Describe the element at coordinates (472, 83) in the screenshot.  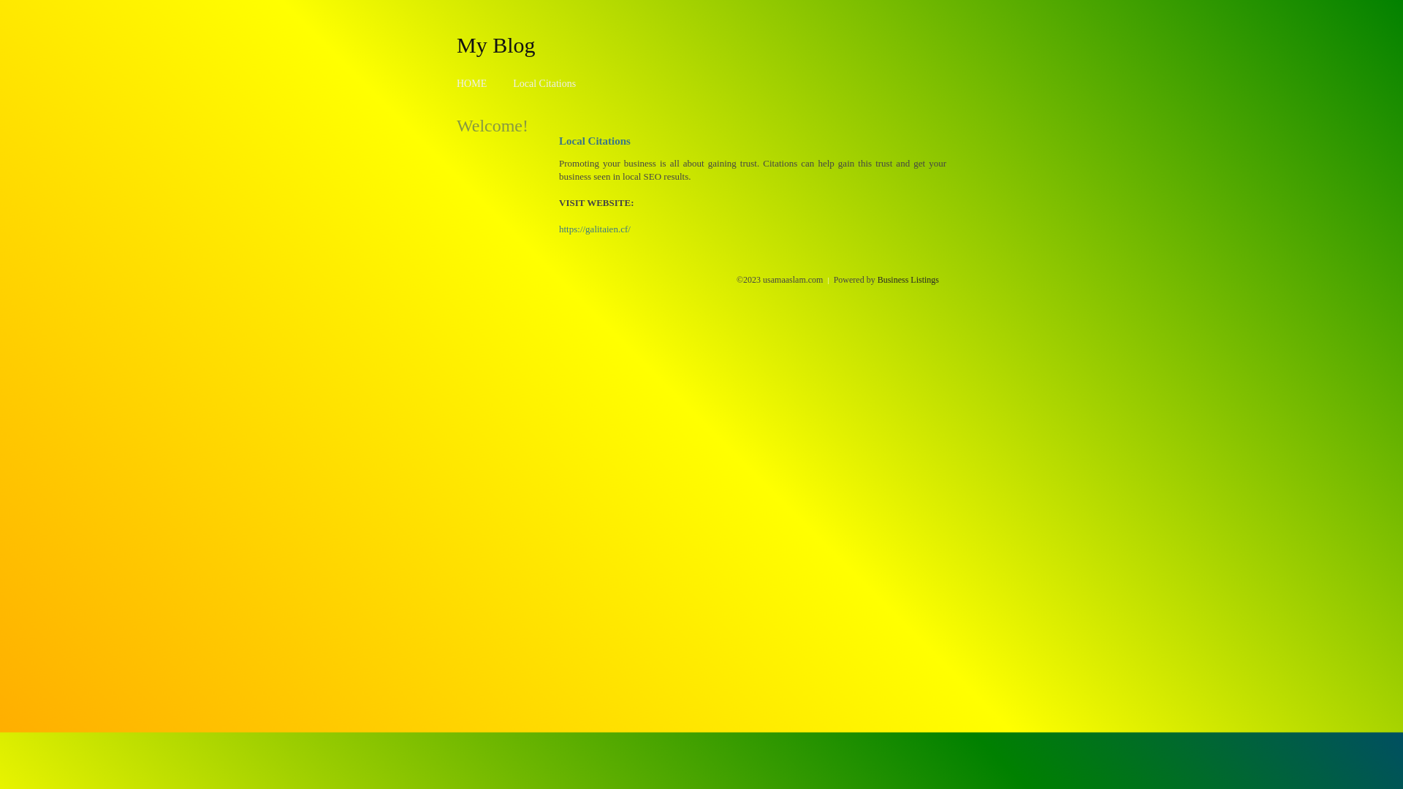
I see `HOME` at that location.